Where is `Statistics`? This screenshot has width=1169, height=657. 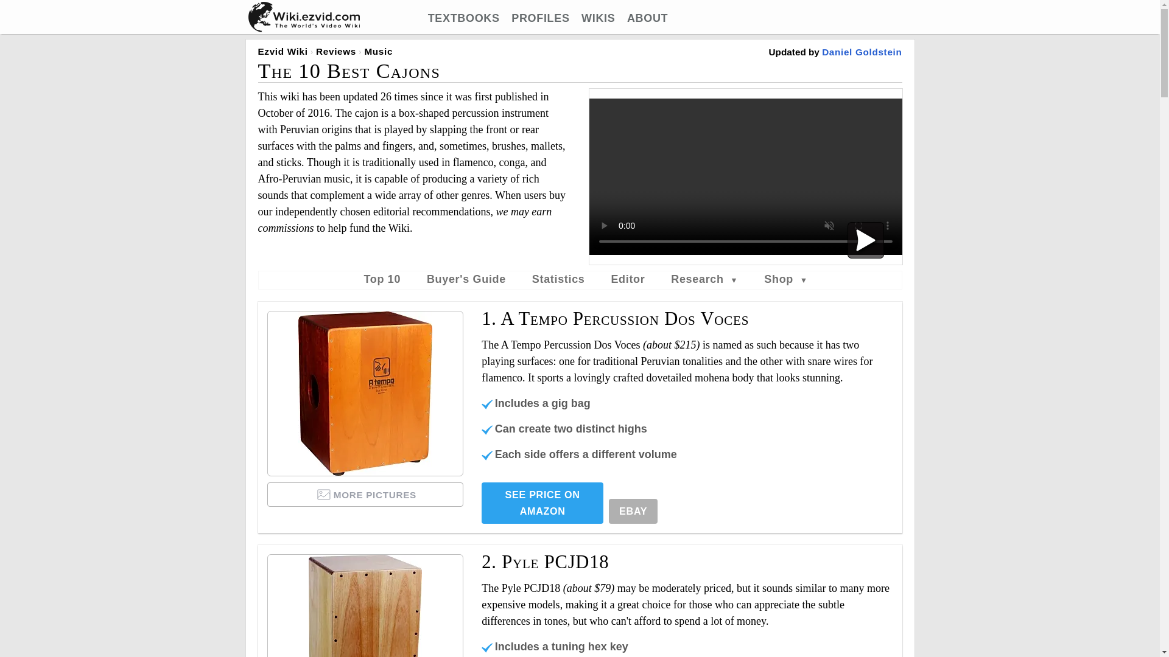 Statistics is located at coordinates (558, 279).